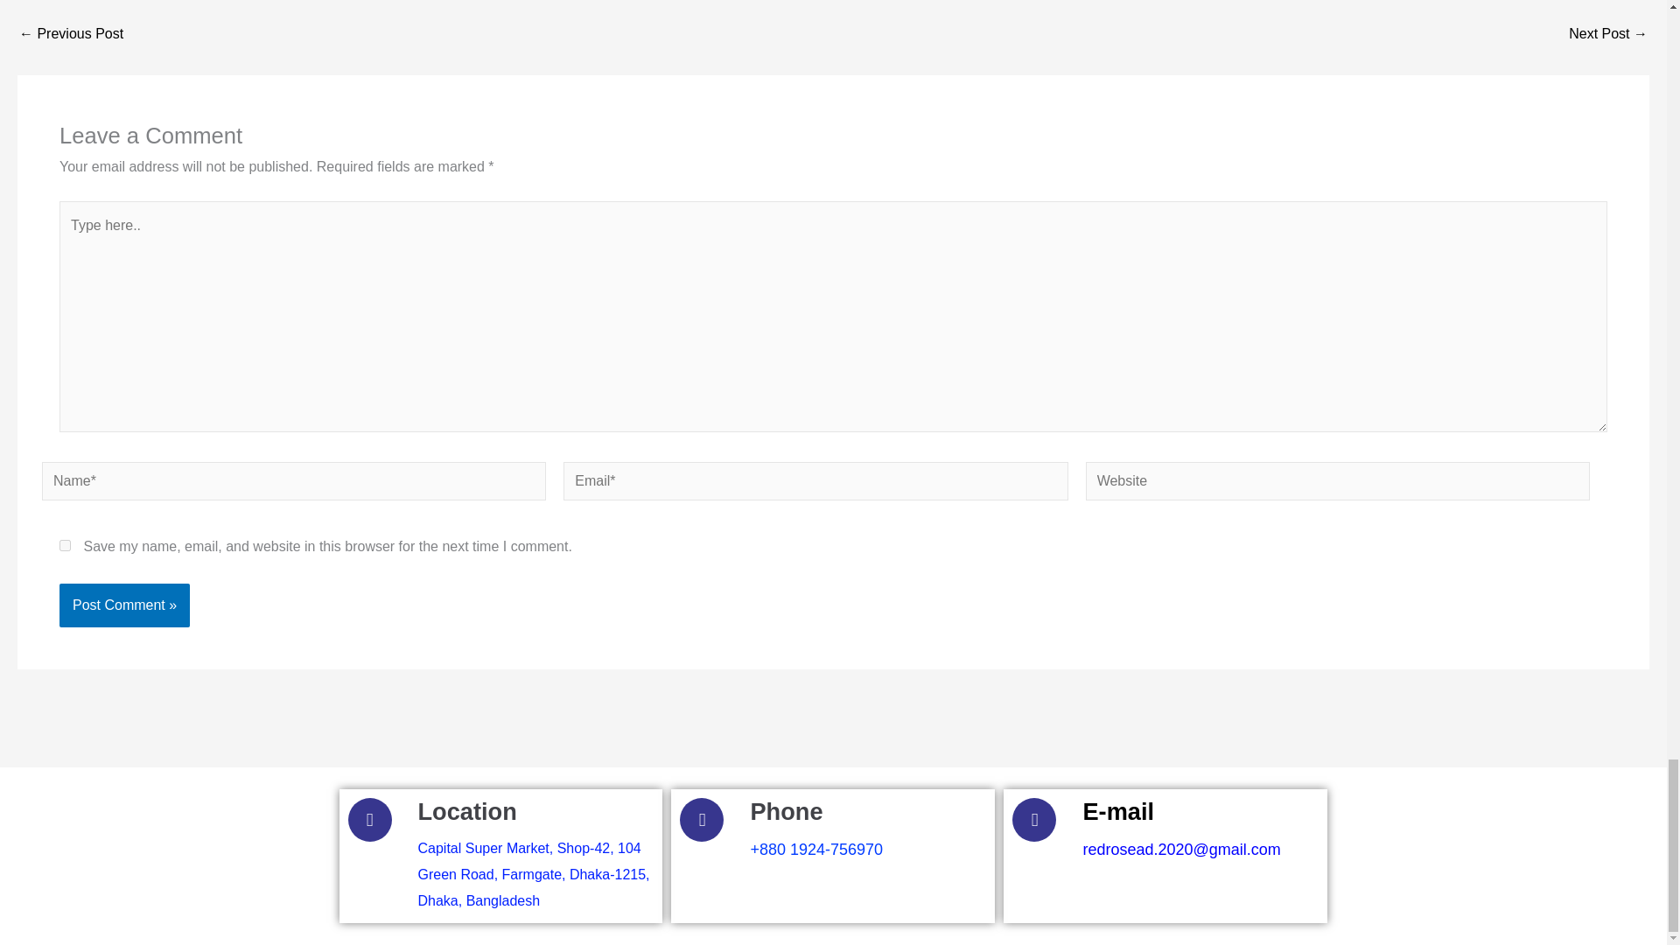 The image size is (1680, 945). Describe the element at coordinates (70, 34) in the screenshot. I see `Welcome Enterprise ss bata model Led Letter Signage in BD` at that location.